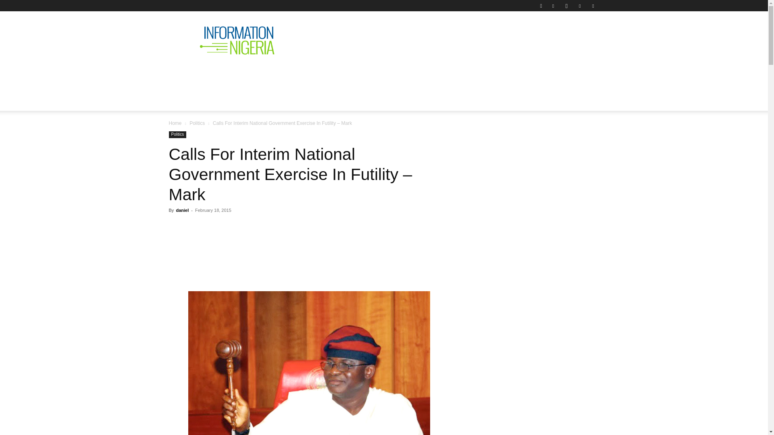 The height and width of the screenshot is (435, 774). Describe the element at coordinates (566, 6) in the screenshot. I see `Instagram` at that location.